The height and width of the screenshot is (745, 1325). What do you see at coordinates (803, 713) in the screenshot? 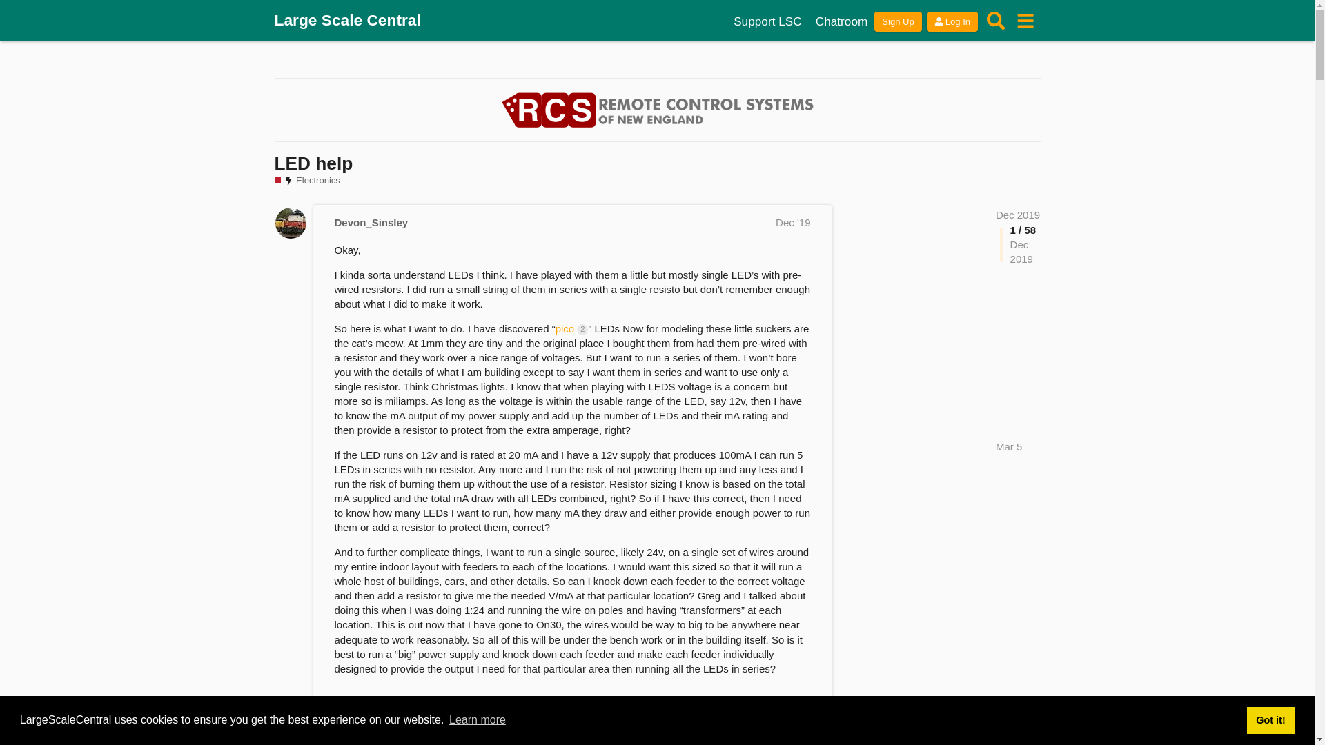
I see `share a link to this post` at bounding box center [803, 713].